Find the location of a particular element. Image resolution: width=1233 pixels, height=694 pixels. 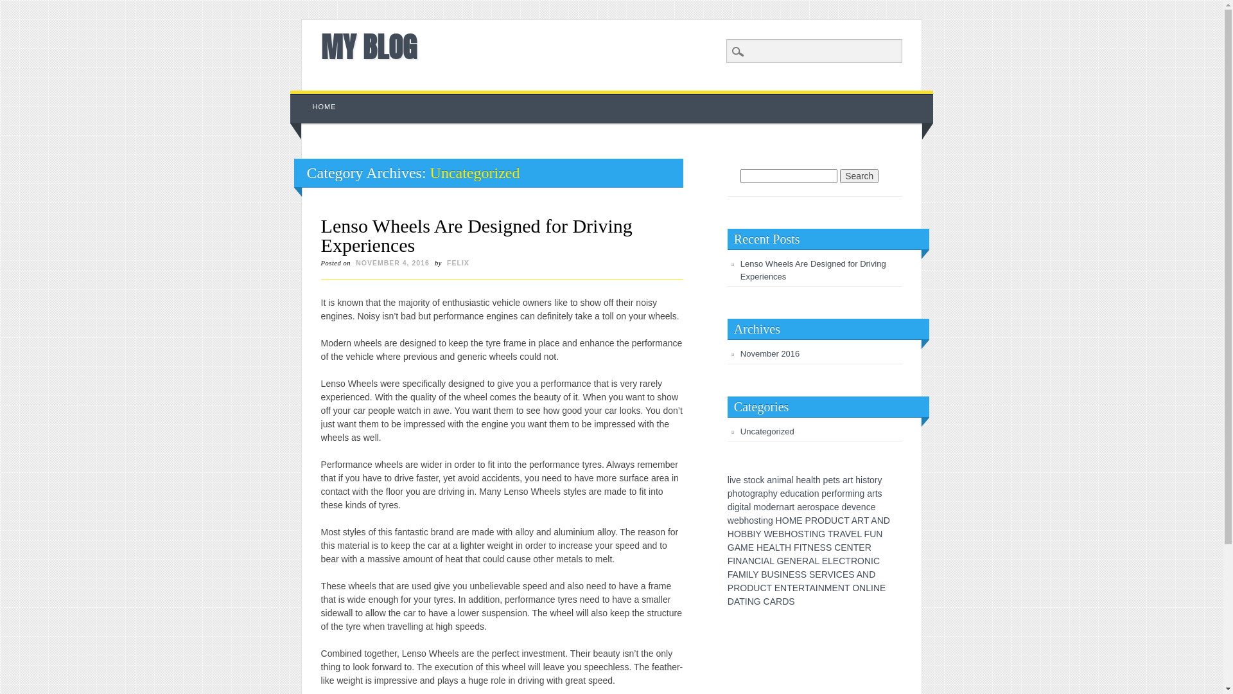

C is located at coordinates (767, 601).